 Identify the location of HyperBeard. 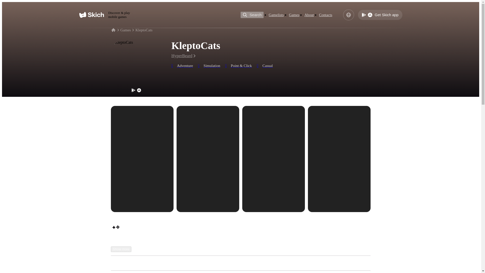
(184, 56).